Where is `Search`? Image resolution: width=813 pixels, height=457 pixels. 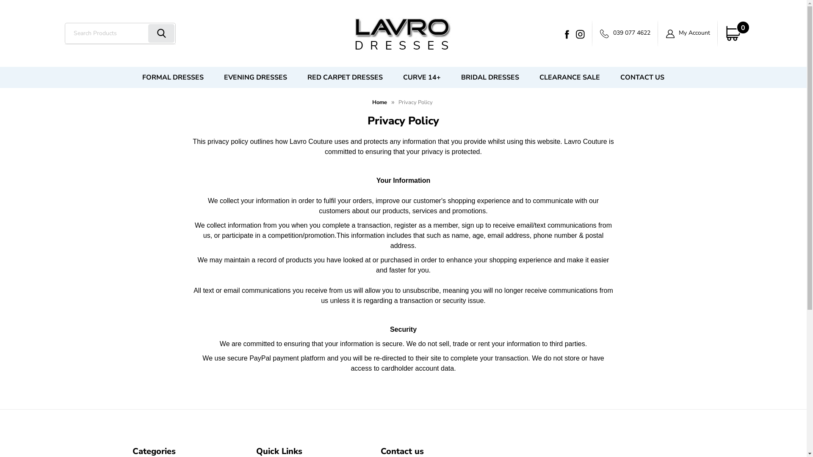
Search is located at coordinates (161, 33).